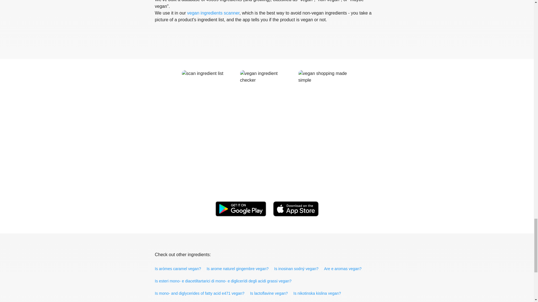  Describe the element at coordinates (270, 293) in the screenshot. I see `Is lactoflavine vegan?` at that location.